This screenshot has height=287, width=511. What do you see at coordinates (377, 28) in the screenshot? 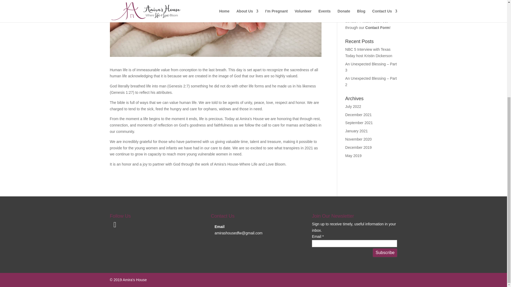
I see `Contact Form` at bounding box center [377, 28].